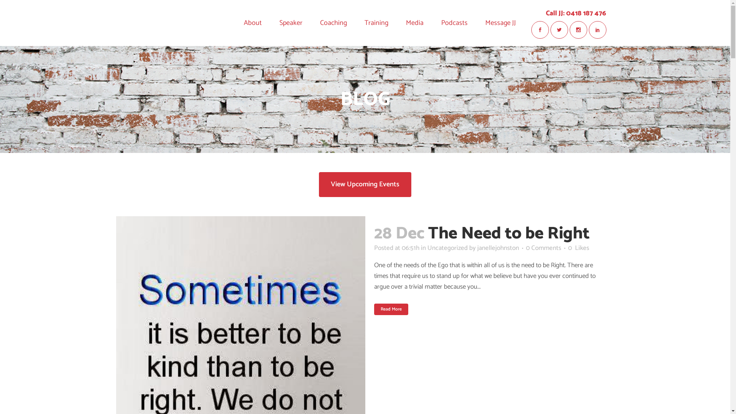 The width and height of the screenshot is (736, 414). Describe the element at coordinates (455, 23) in the screenshot. I see `Podcasts` at that location.